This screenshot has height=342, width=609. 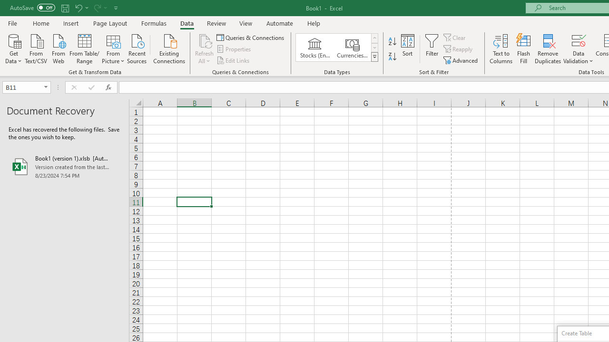 I want to click on Data Types, so click(x=374, y=57).